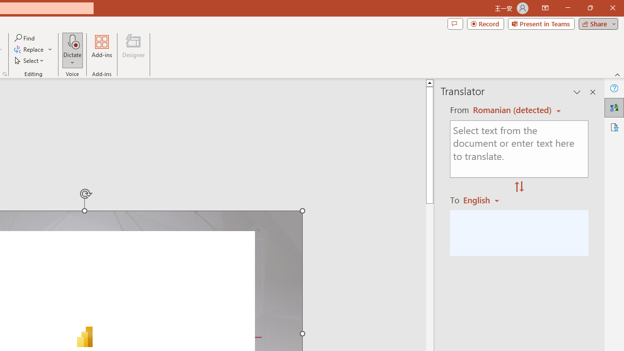 The height and width of the screenshot is (351, 624). What do you see at coordinates (80, 323) in the screenshot?
I see `TextBox 7` at bounding box center [80, 323].